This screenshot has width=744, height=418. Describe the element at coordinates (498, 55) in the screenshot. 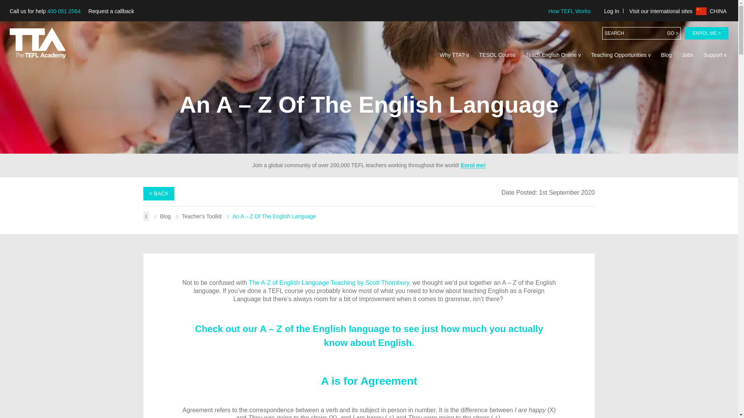

I see `TESOL Course` at that location.